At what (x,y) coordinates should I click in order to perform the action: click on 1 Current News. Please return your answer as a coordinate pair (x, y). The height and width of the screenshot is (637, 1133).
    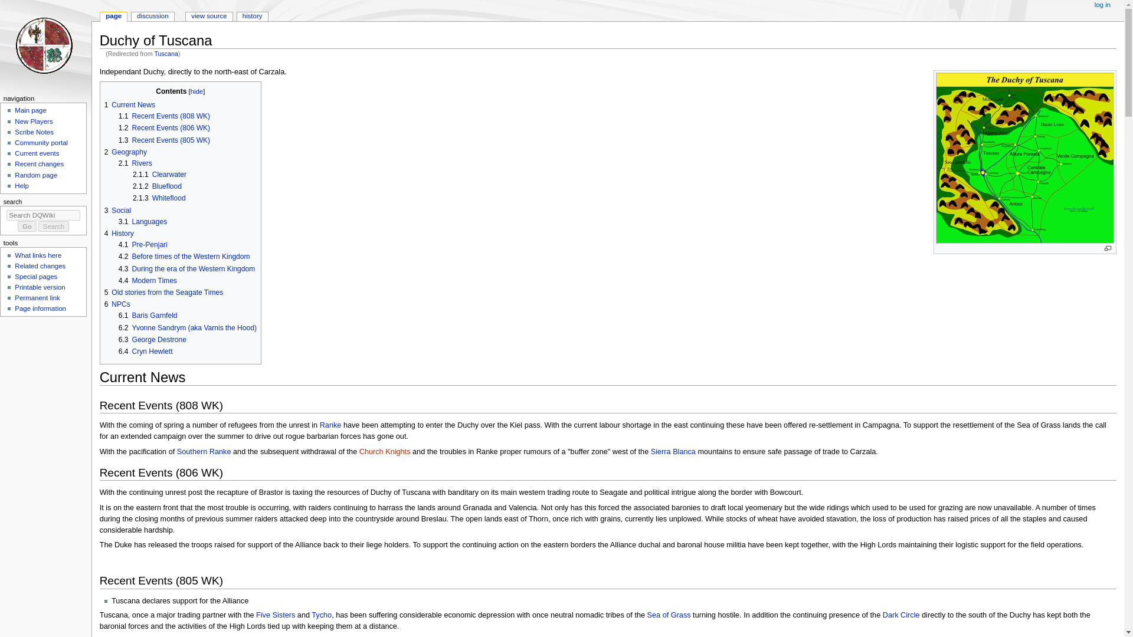
    Looking at the image, I should click on (130, 104).